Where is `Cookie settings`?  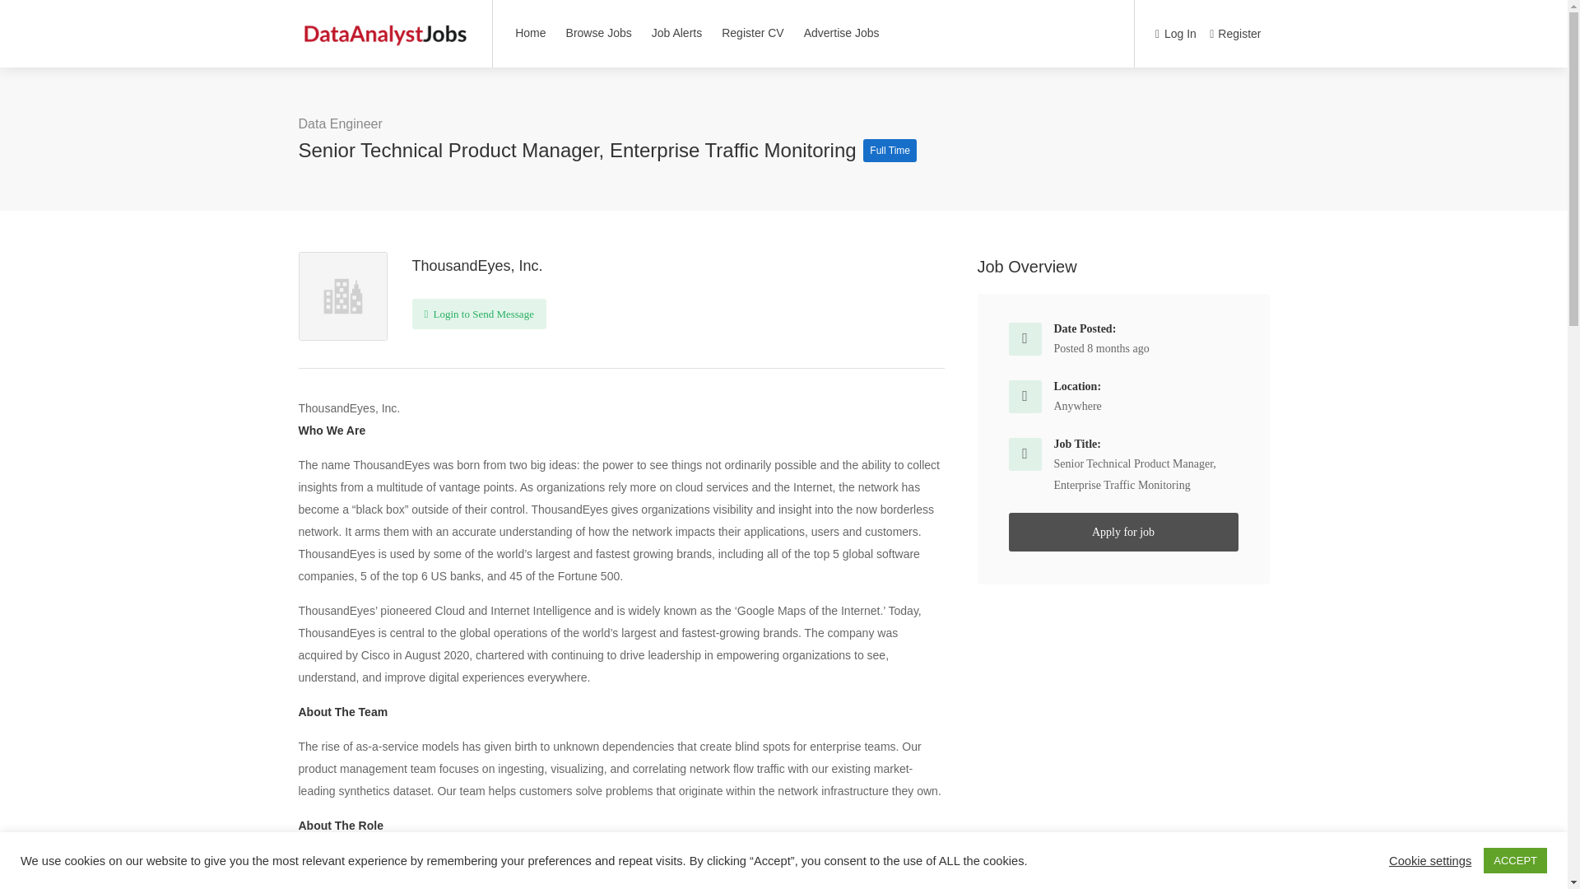
Cookie settings is located at coordinates (1429, 859).